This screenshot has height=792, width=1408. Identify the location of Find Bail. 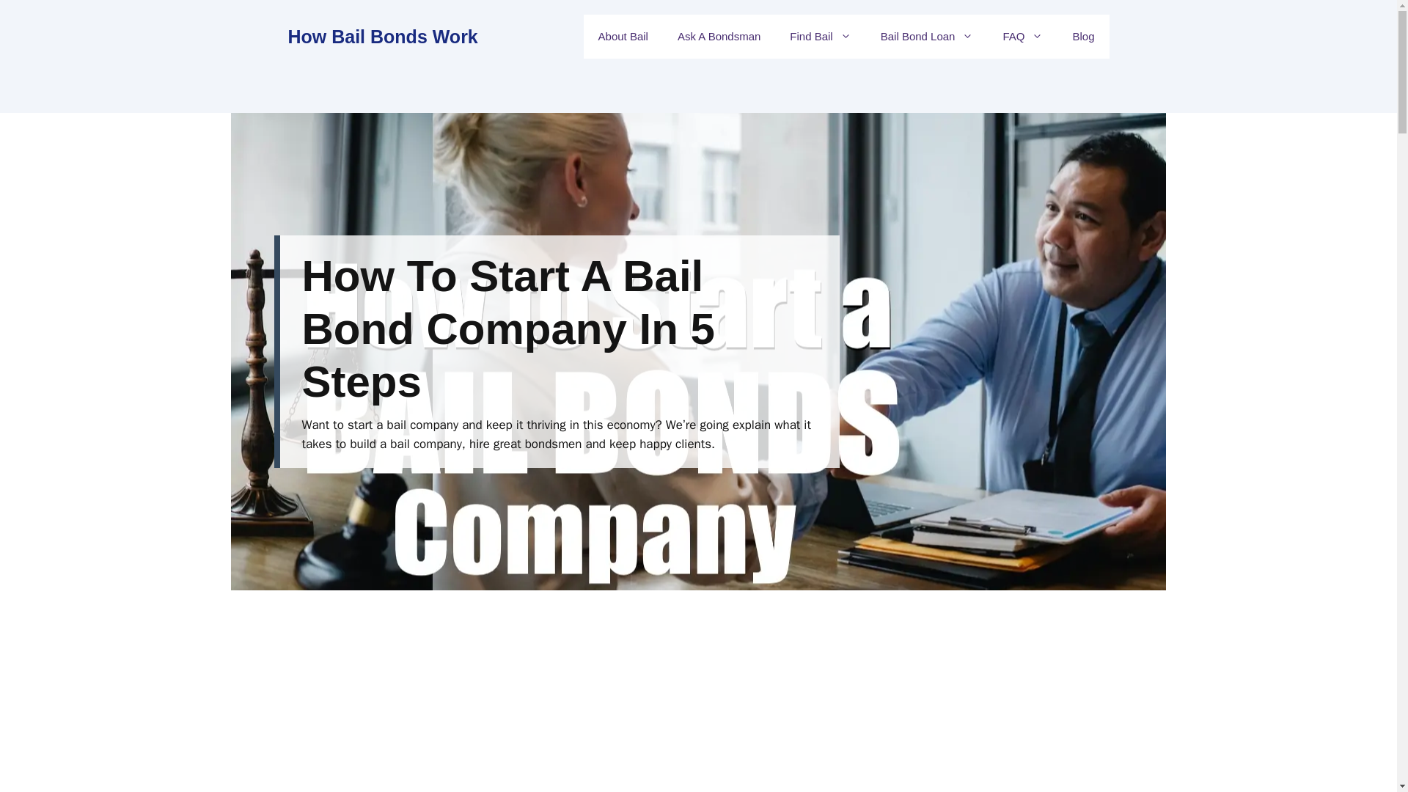
(820, 37).